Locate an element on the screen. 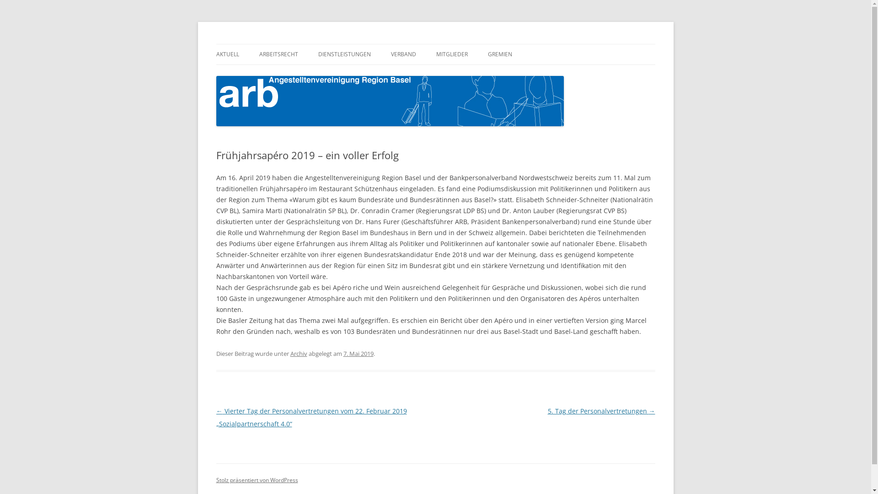 The image size is (878, 494). Springe zum Inhalt is located at coordinates (435, 44).